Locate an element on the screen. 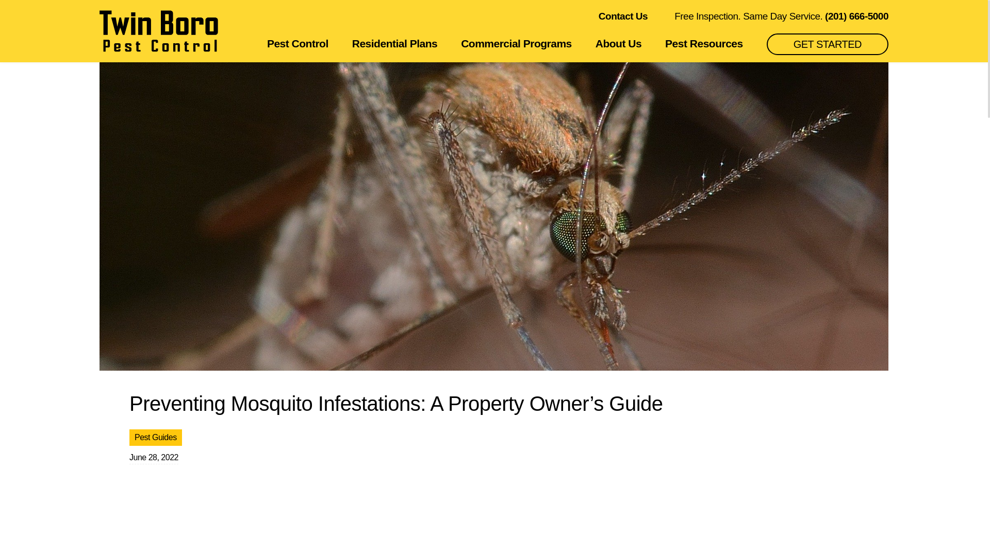 This screenshot has width=990, height=556. Pest Control is located at coordinates (298, 43).